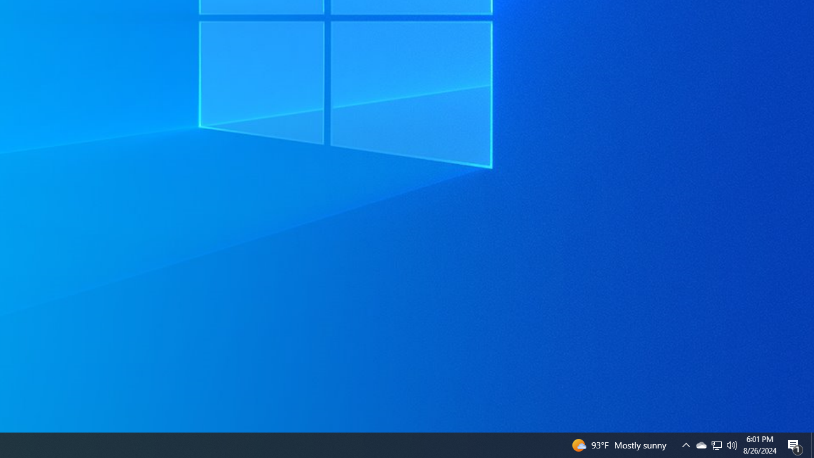 The height and width of the screenshot is (458, 814). Describe the element at coordinates (812, 445) in the screenshot. I see `Show desktop` at that location.